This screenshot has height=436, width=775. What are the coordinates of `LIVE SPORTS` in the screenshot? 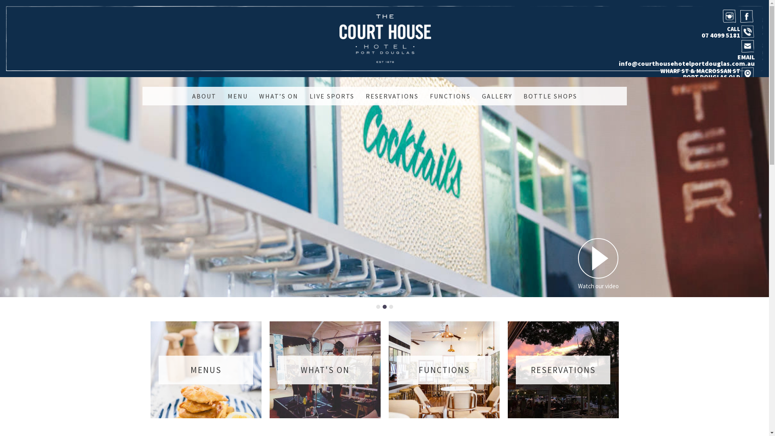 It's located at (332, 96).